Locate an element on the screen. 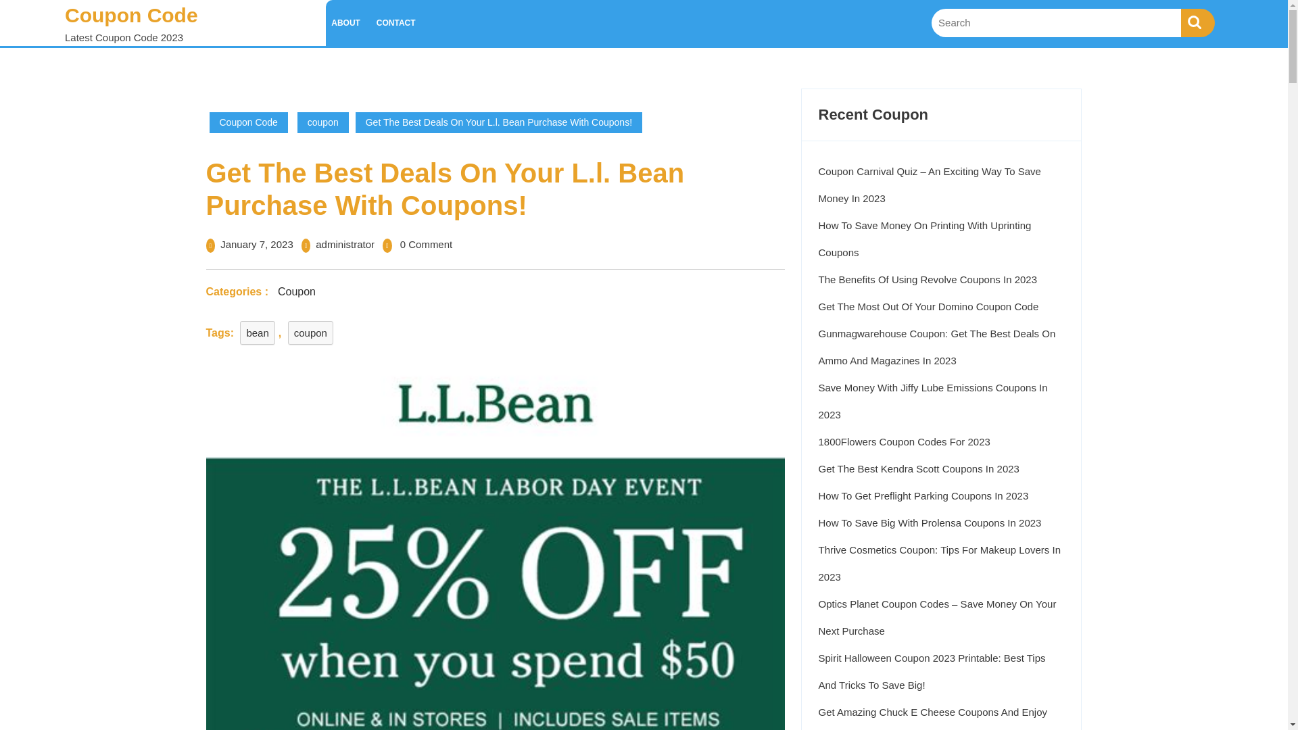  How To Save Big With Prolensa Coupons In 2023 is located at coordinates (929, 522).